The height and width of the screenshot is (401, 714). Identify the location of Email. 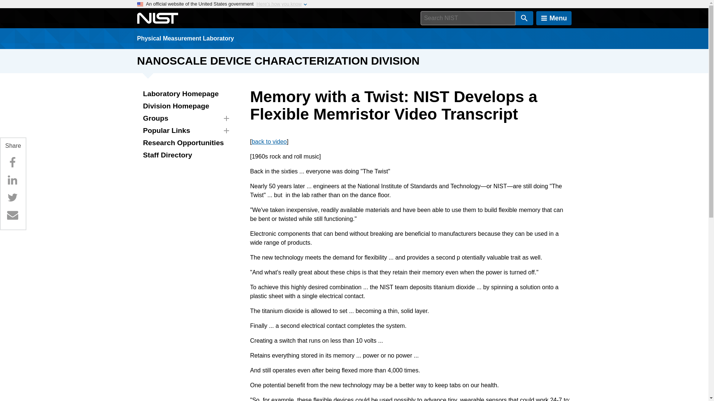
(12, 215).